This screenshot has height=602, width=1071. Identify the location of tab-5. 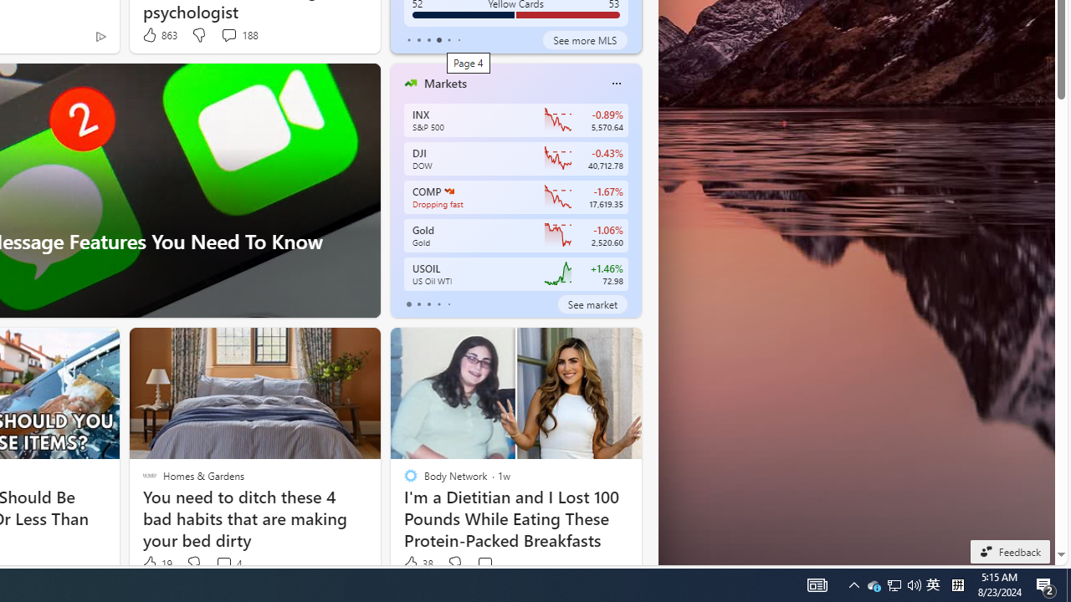
(459, 40).